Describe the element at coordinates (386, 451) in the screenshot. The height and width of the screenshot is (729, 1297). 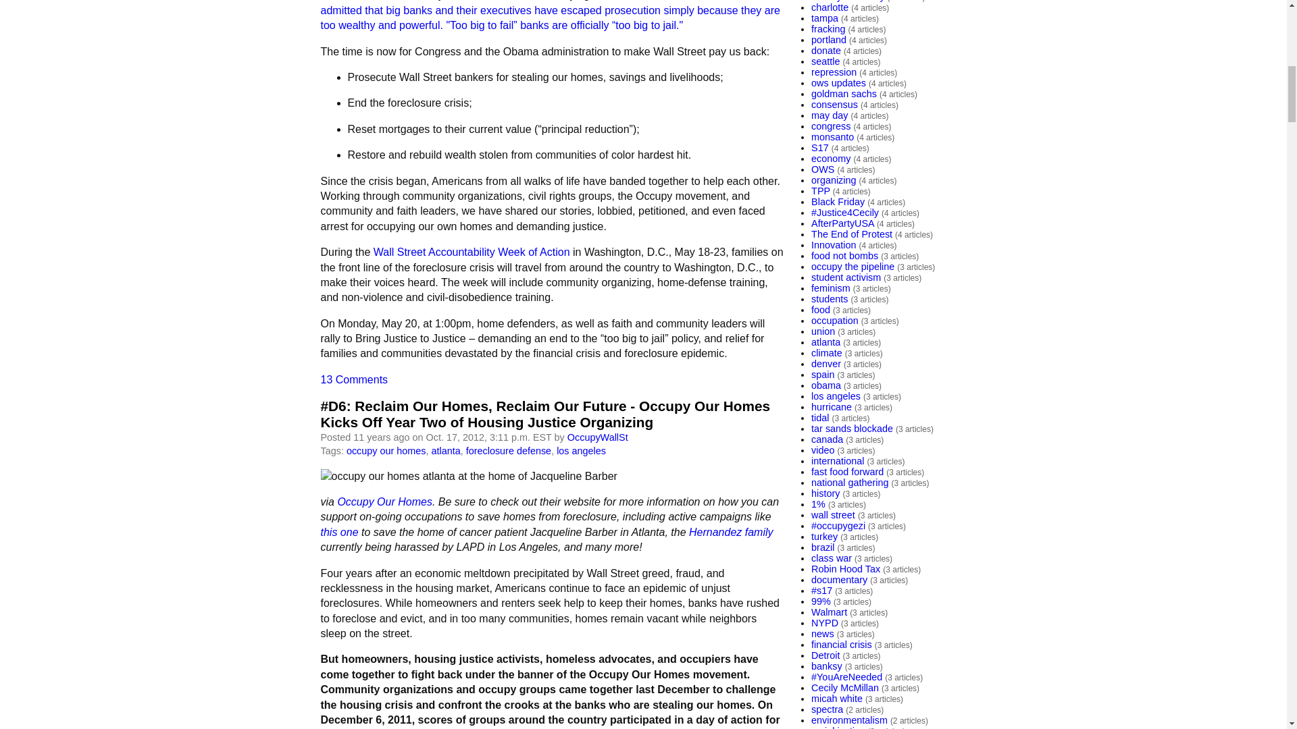
I see `occupy our homes` at that location.